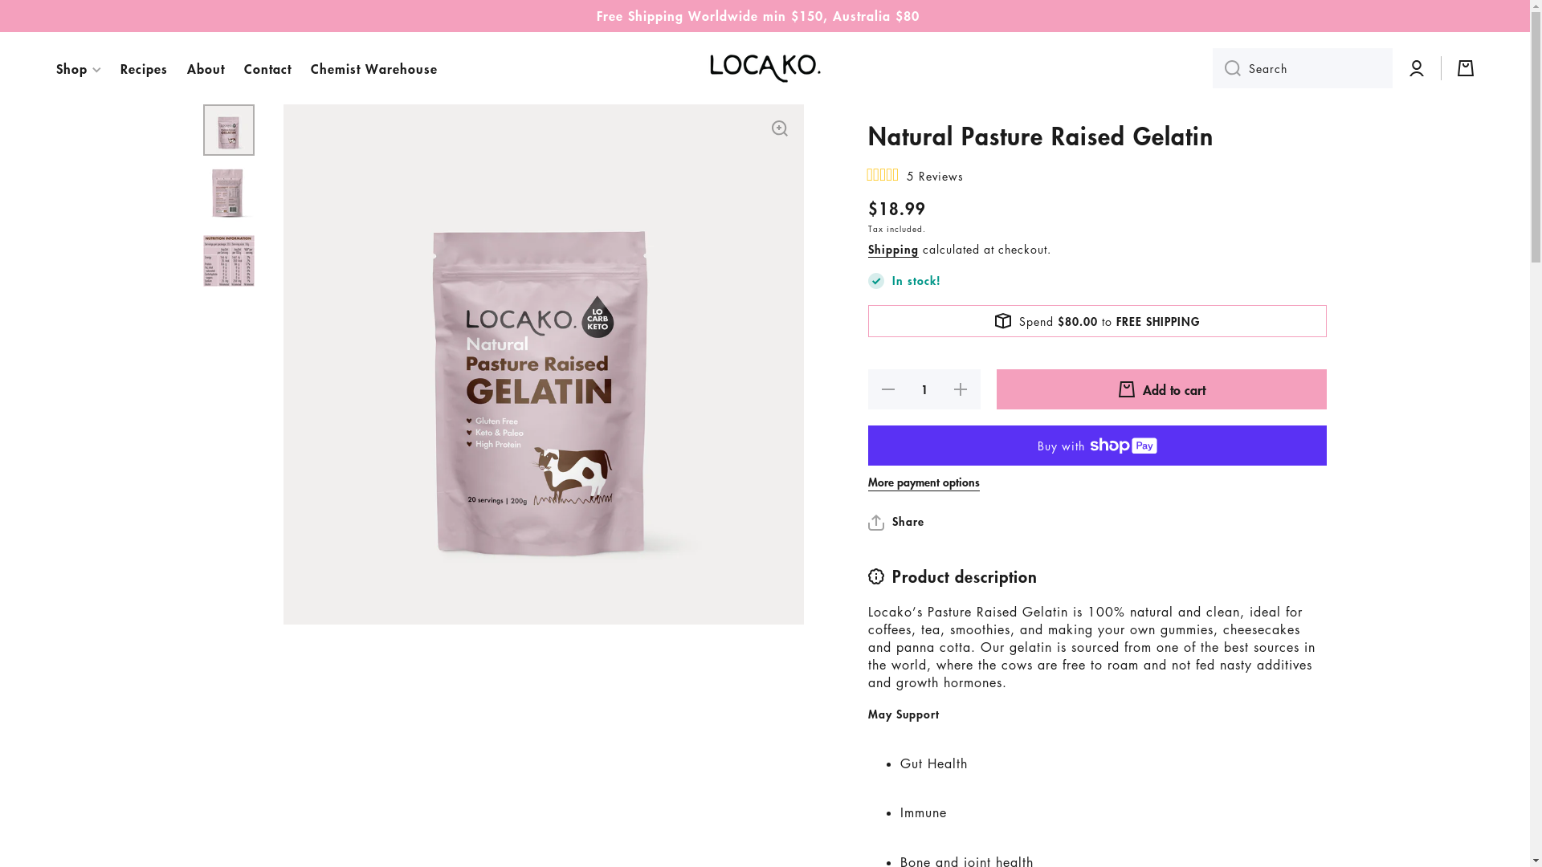  What do you see at coordinates (79, 69) in the screenshot?
I see `Shop` at bounding box center [79, 69].